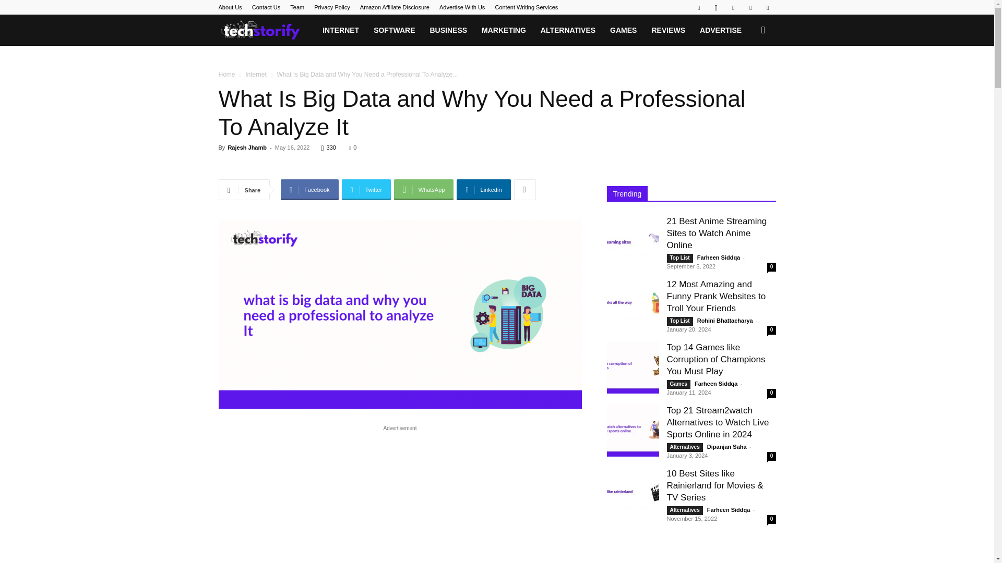 Image resolution: width=1002 pixels, height=563 pixels. Describe the element at coordinates (462, 7) in the screenshot. I see `Advertise With Us` at that location.